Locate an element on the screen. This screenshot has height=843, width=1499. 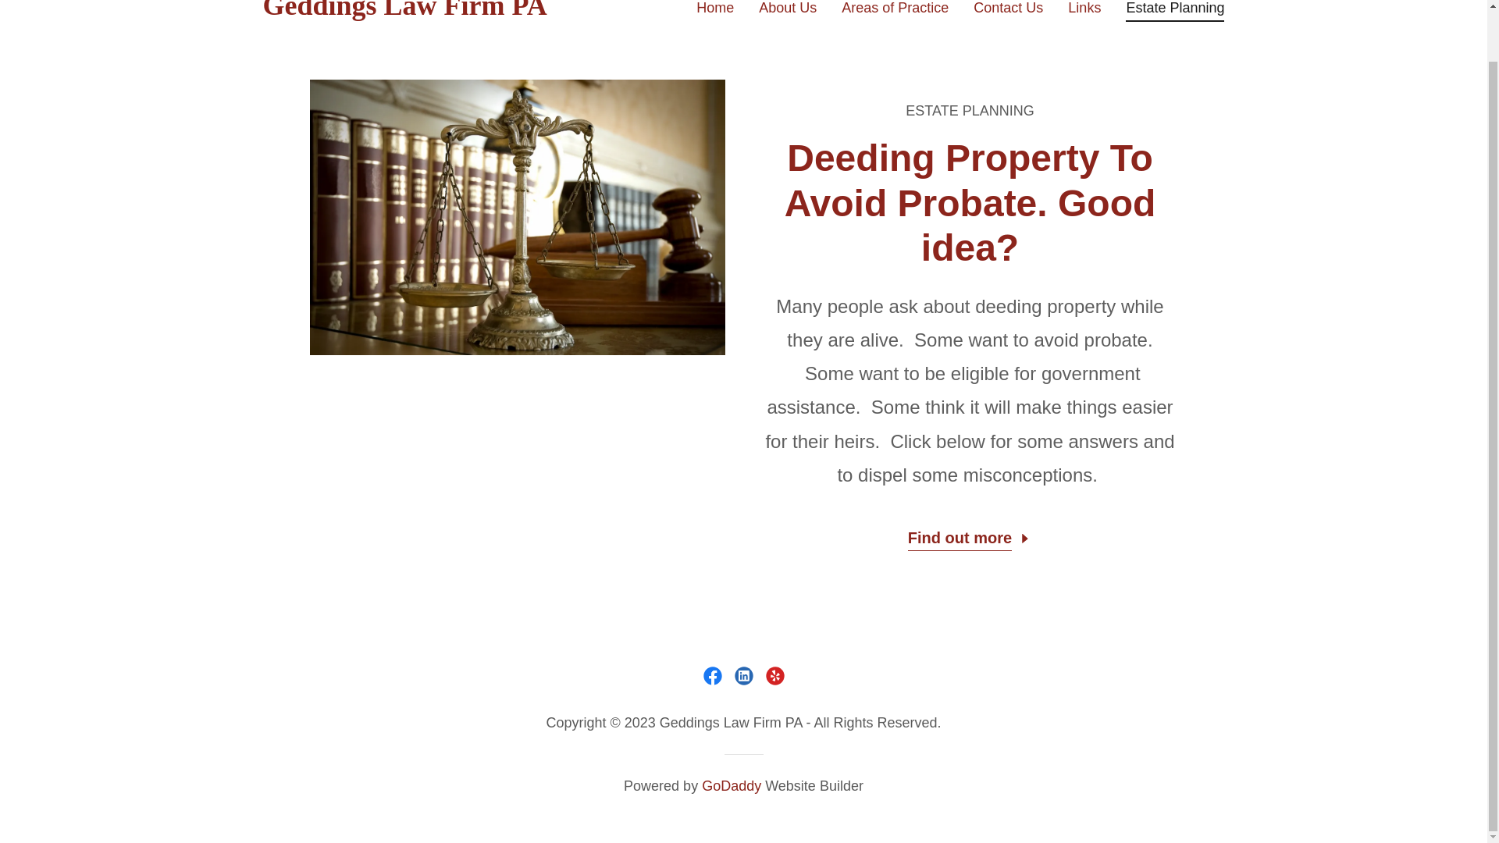
Geddings Law Firm PA is located at coordinates (430, 9).